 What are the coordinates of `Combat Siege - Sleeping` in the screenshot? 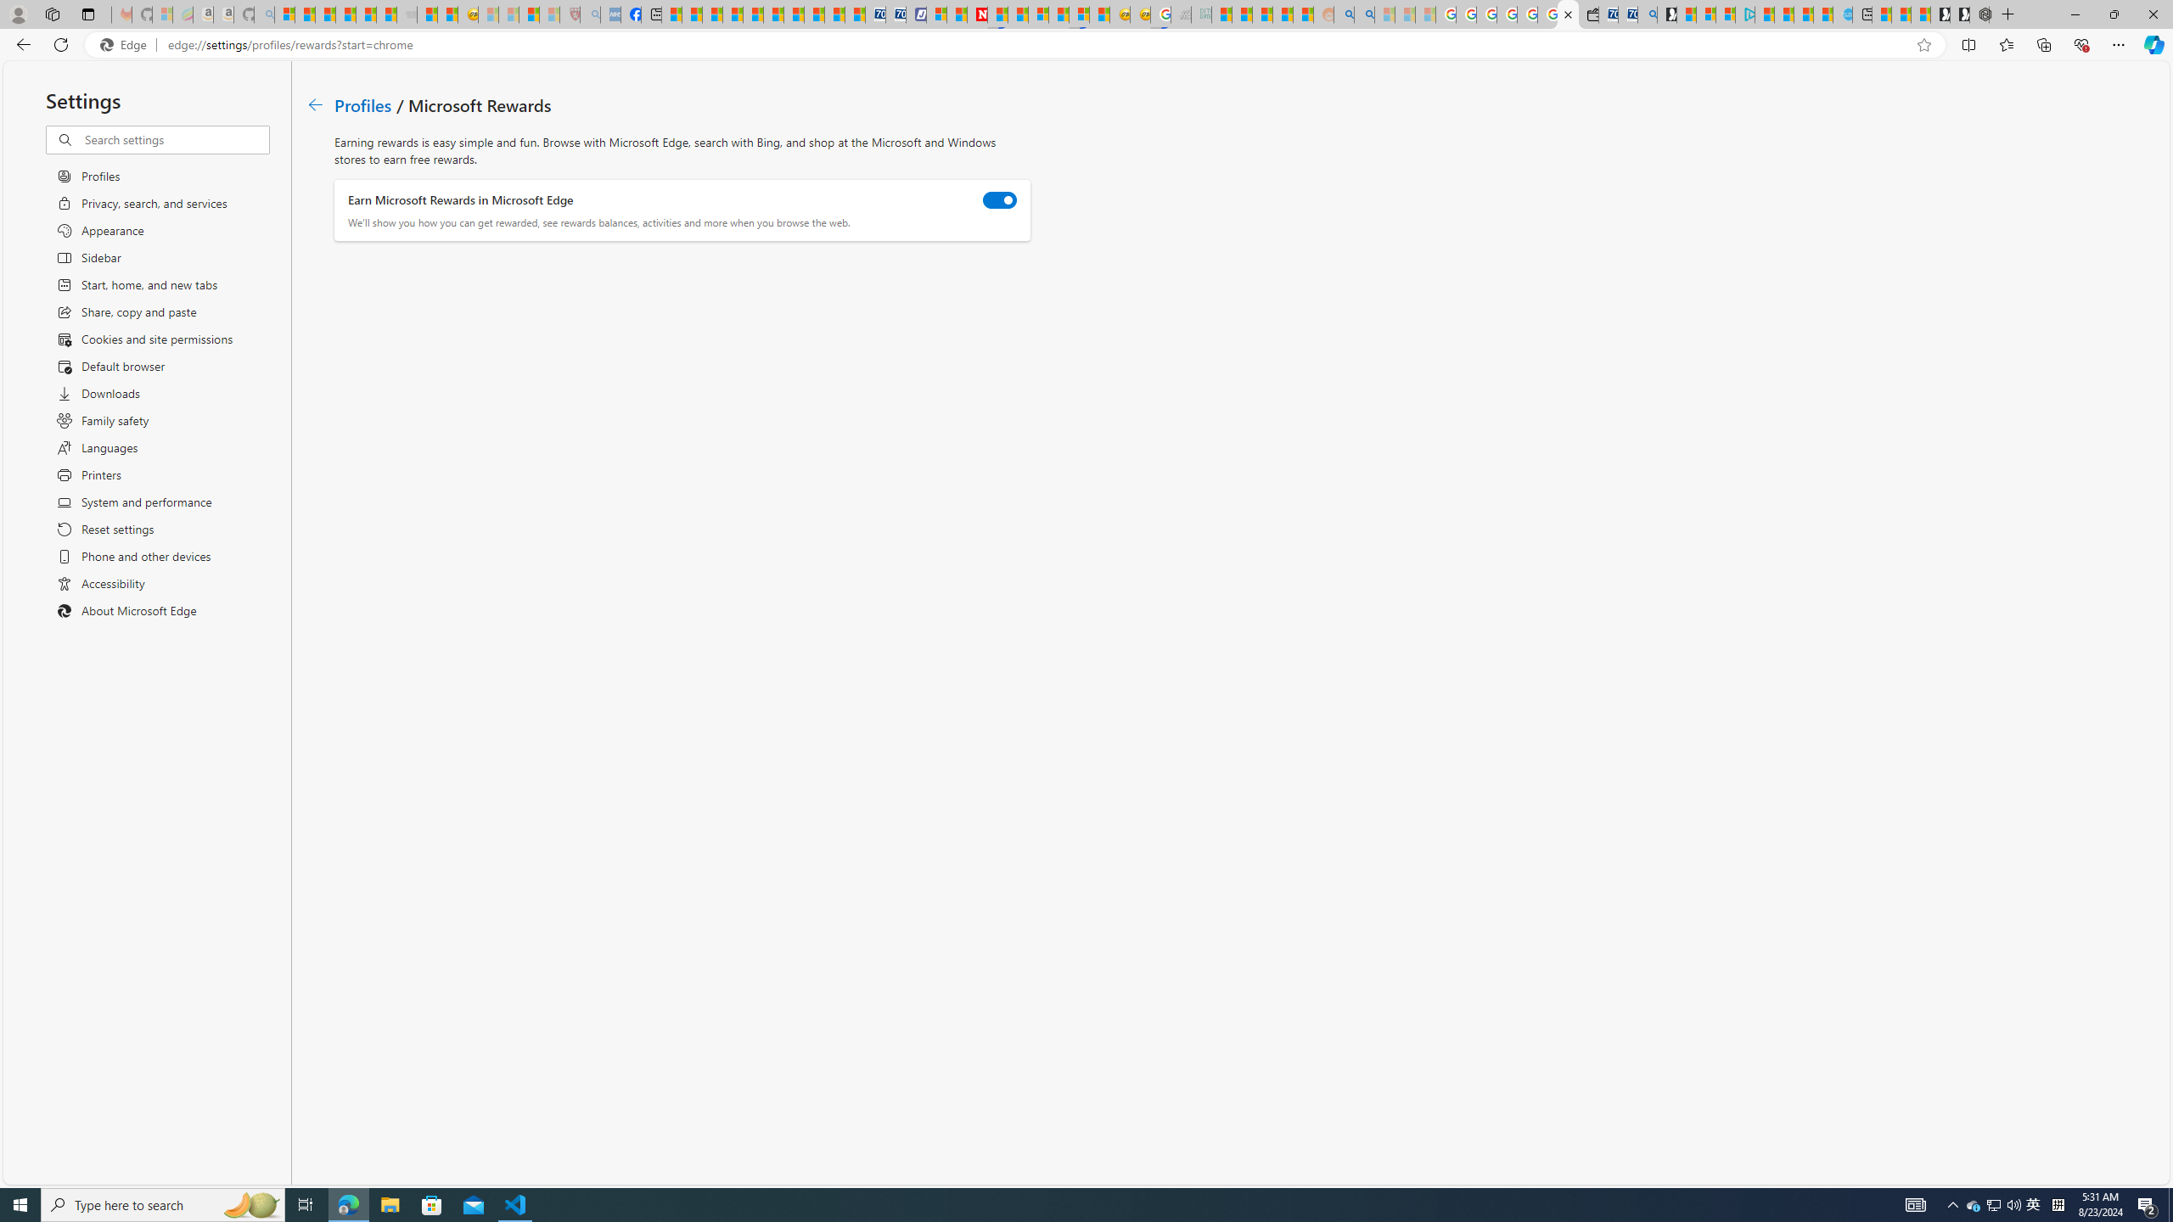 It's located at (406, 14).